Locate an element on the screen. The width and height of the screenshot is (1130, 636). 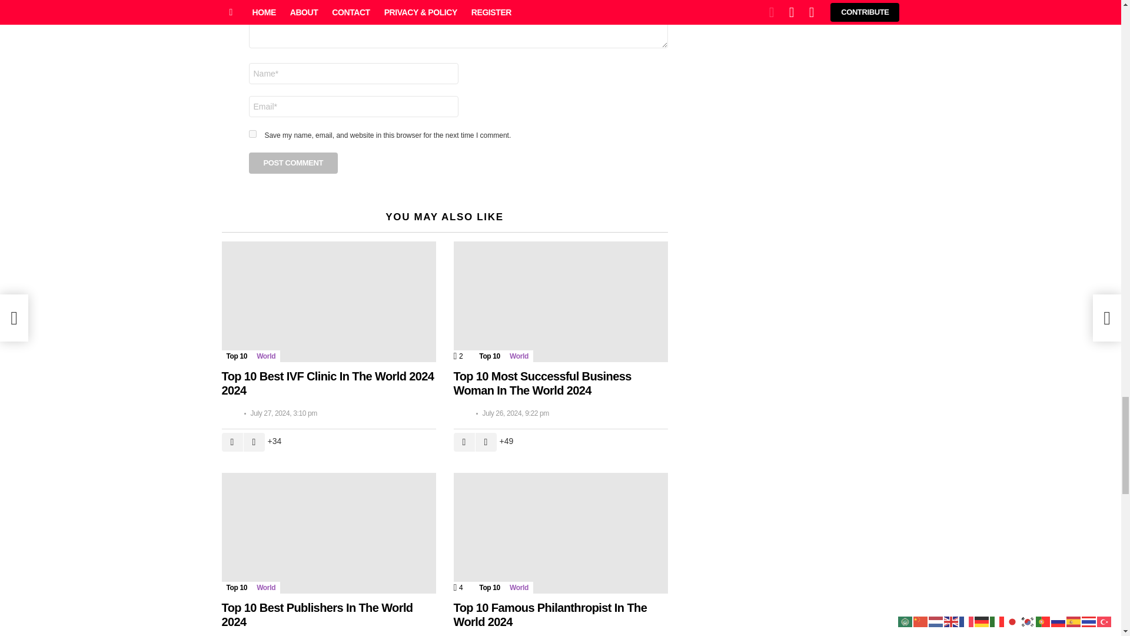
yes is located at coordinates (252, 134).